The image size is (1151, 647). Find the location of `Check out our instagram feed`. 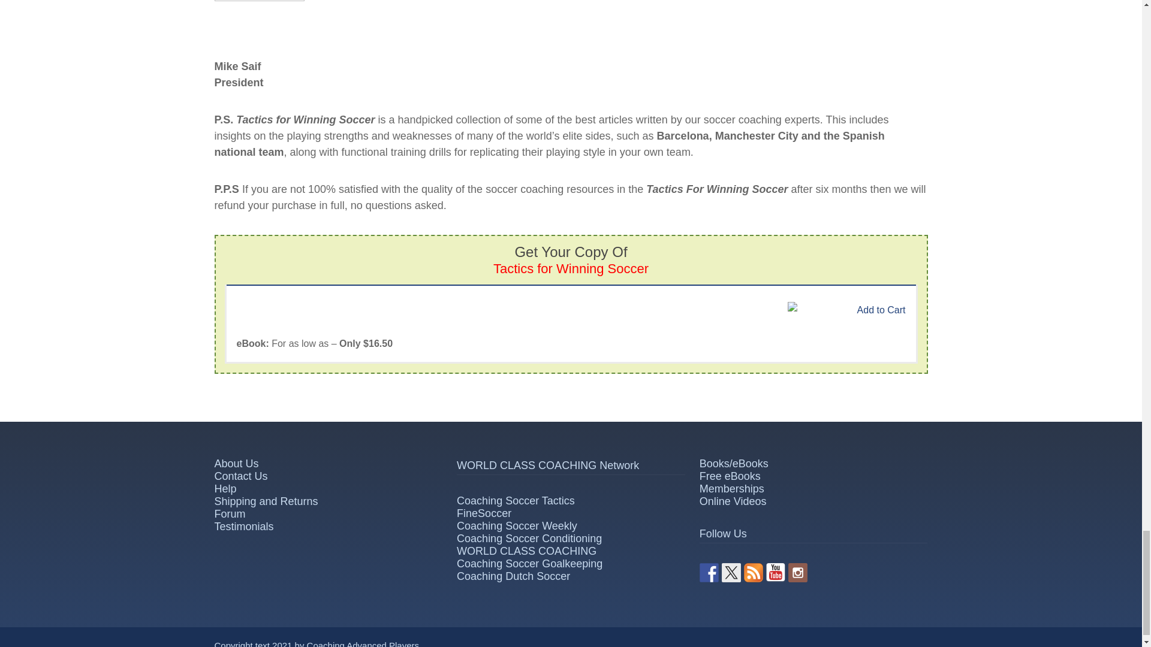

Check out our instagram feed is located at coordinates (798, 573).